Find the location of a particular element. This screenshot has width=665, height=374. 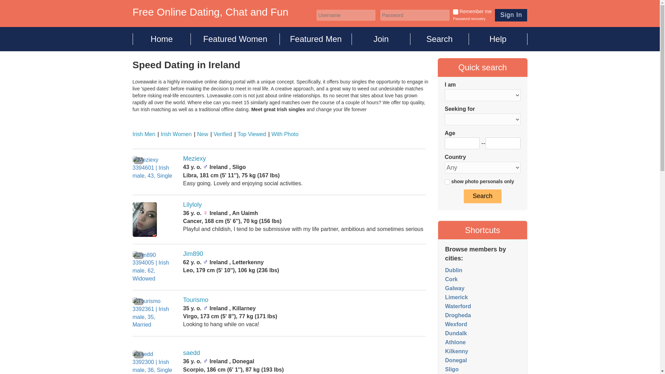

Verified is located at coordinates (221, 134).